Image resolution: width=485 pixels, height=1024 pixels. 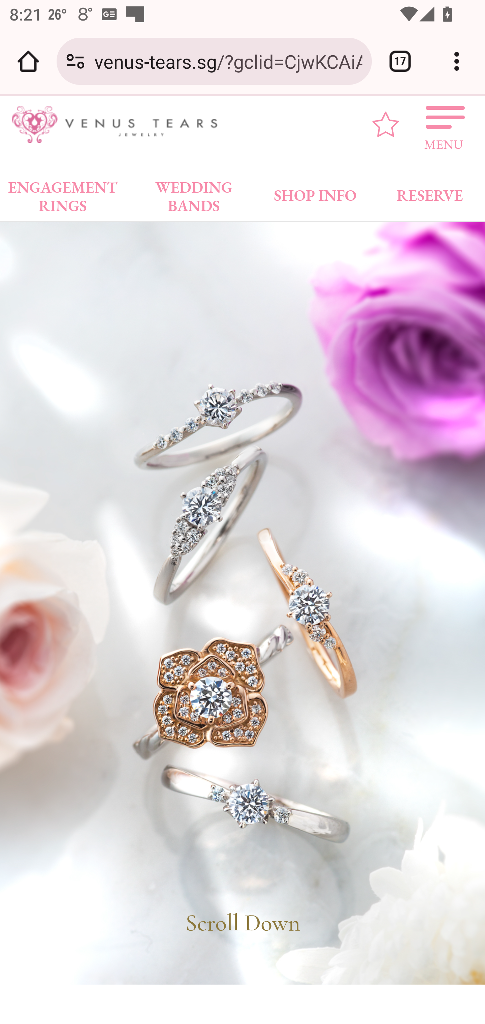 I want to click on Open the home page, so click(x=28, y=61).